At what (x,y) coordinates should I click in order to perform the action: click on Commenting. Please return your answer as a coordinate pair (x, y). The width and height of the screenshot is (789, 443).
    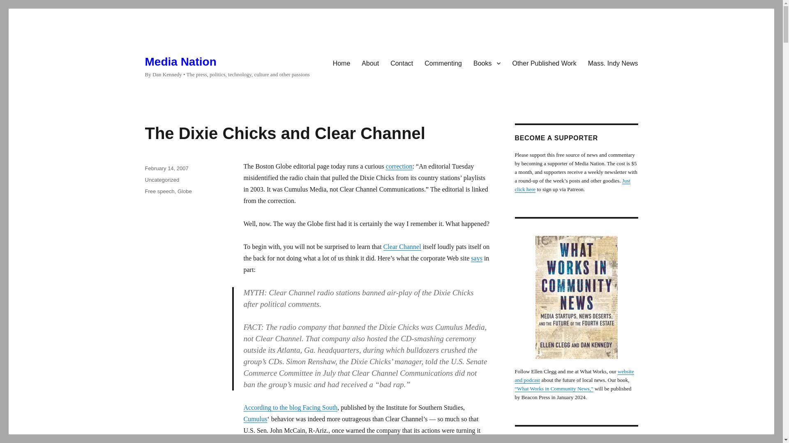
    Looking at the image, I should click on (443, 63).